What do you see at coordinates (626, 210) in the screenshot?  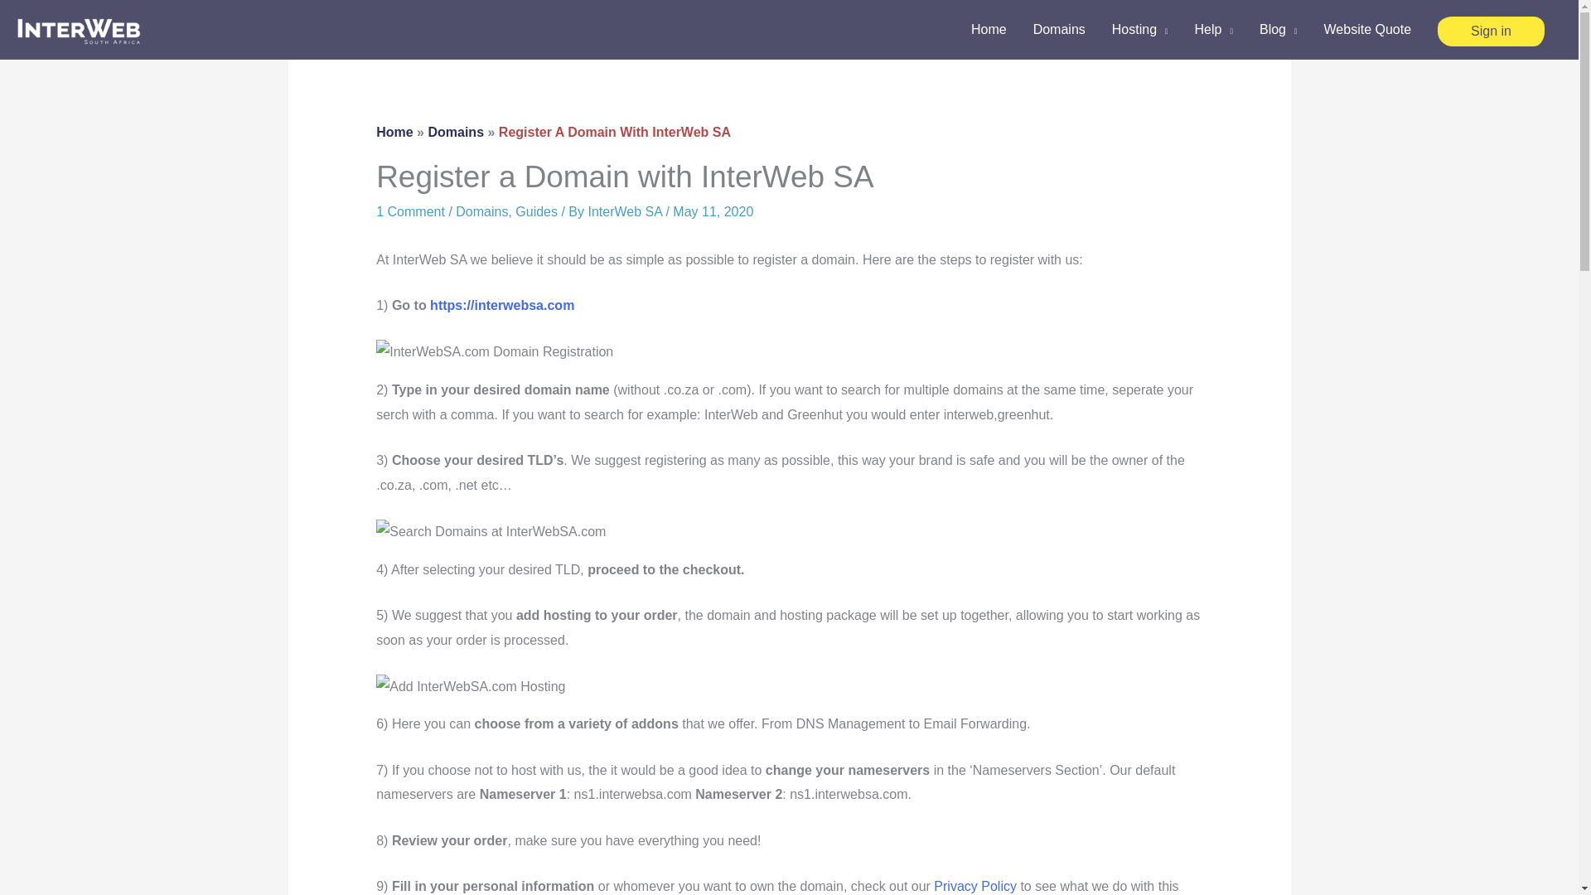 I see `View all posts by InterWeb SA` at bounding box center [626, 210].